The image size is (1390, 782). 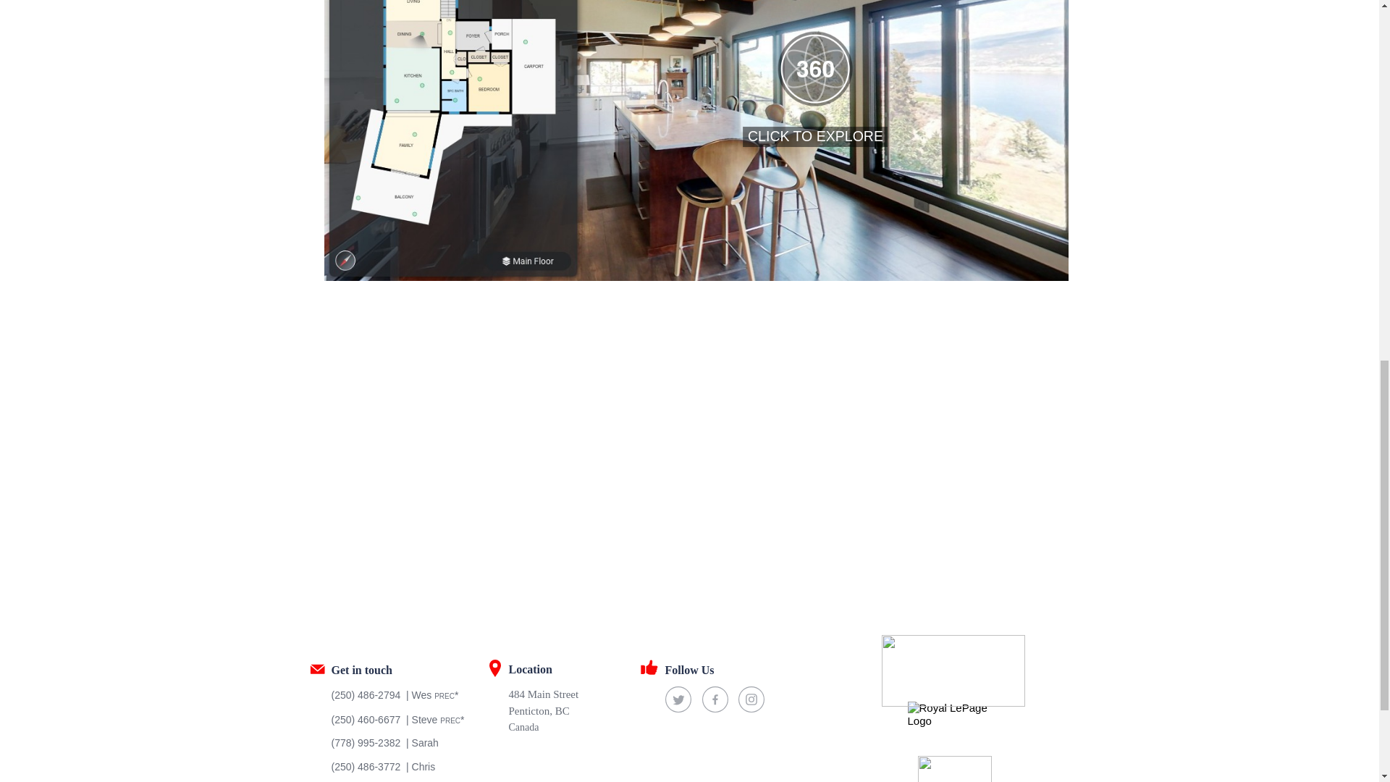 What do you see at coordinates (678, 699) in the screenshot?
I see `twitter-color-circle-outline` at bounding box center [678, 699].